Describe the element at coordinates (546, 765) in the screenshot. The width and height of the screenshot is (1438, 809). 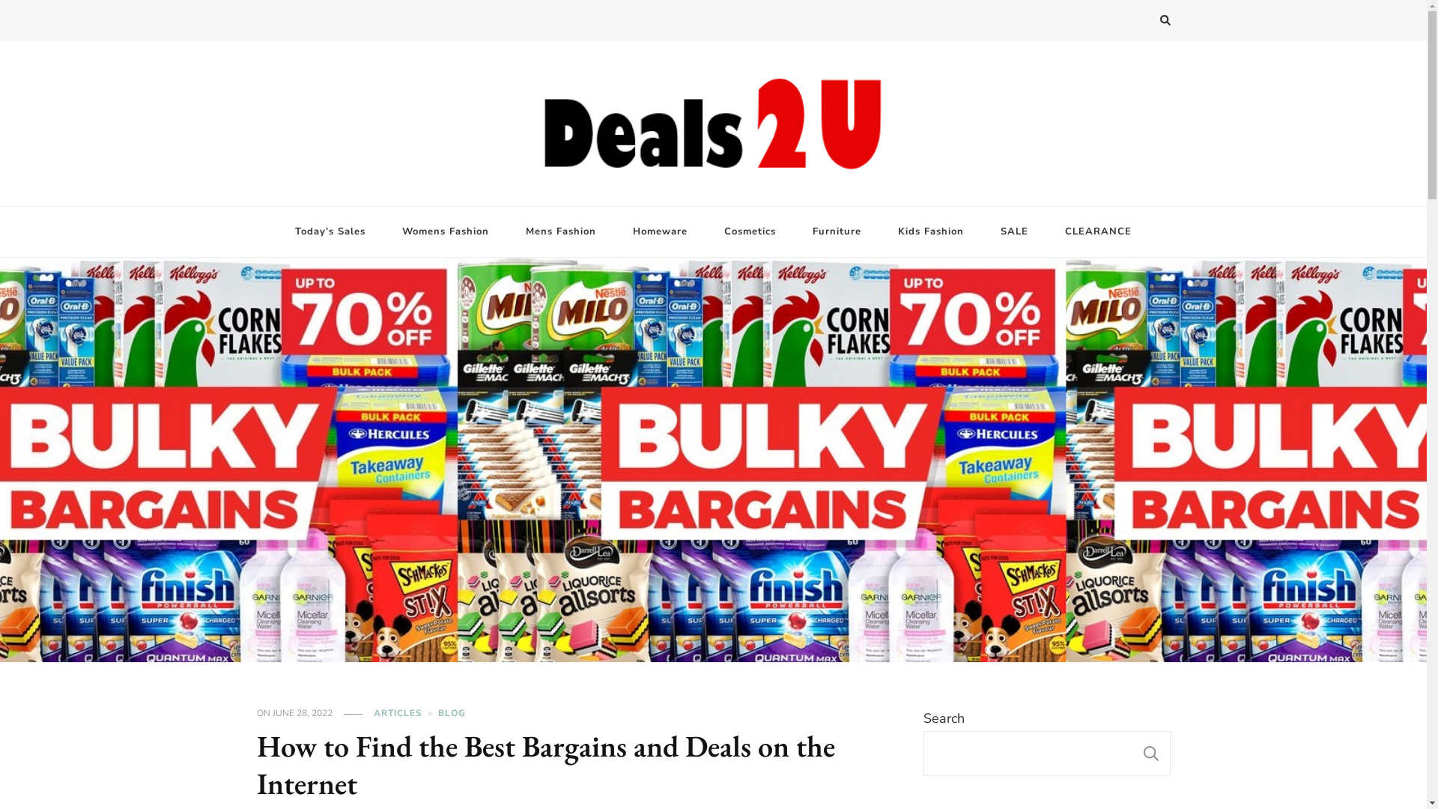
I see `How to Find the Best Bargains and Deals on the Internet` at that location.